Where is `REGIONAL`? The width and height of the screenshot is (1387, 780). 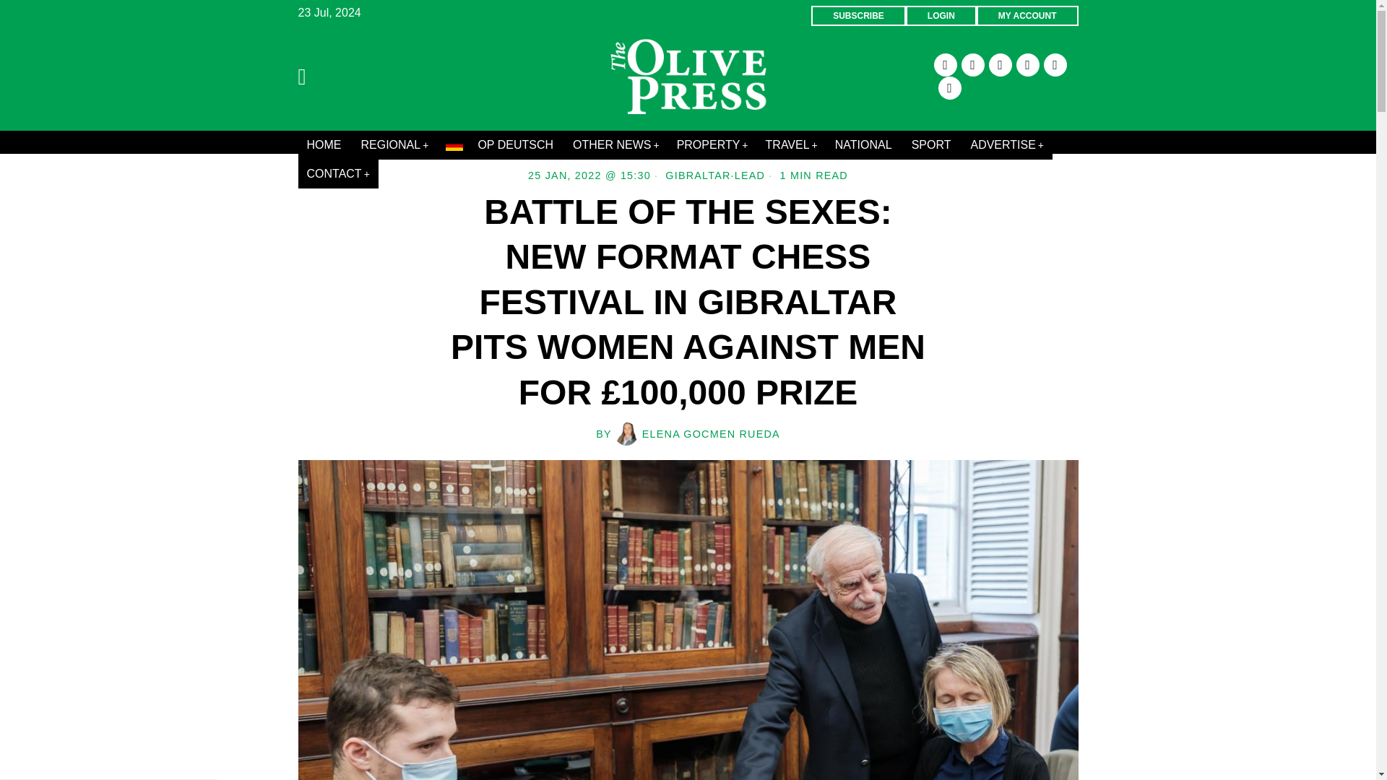 REGIONAL is located at coordinates (394, 145).